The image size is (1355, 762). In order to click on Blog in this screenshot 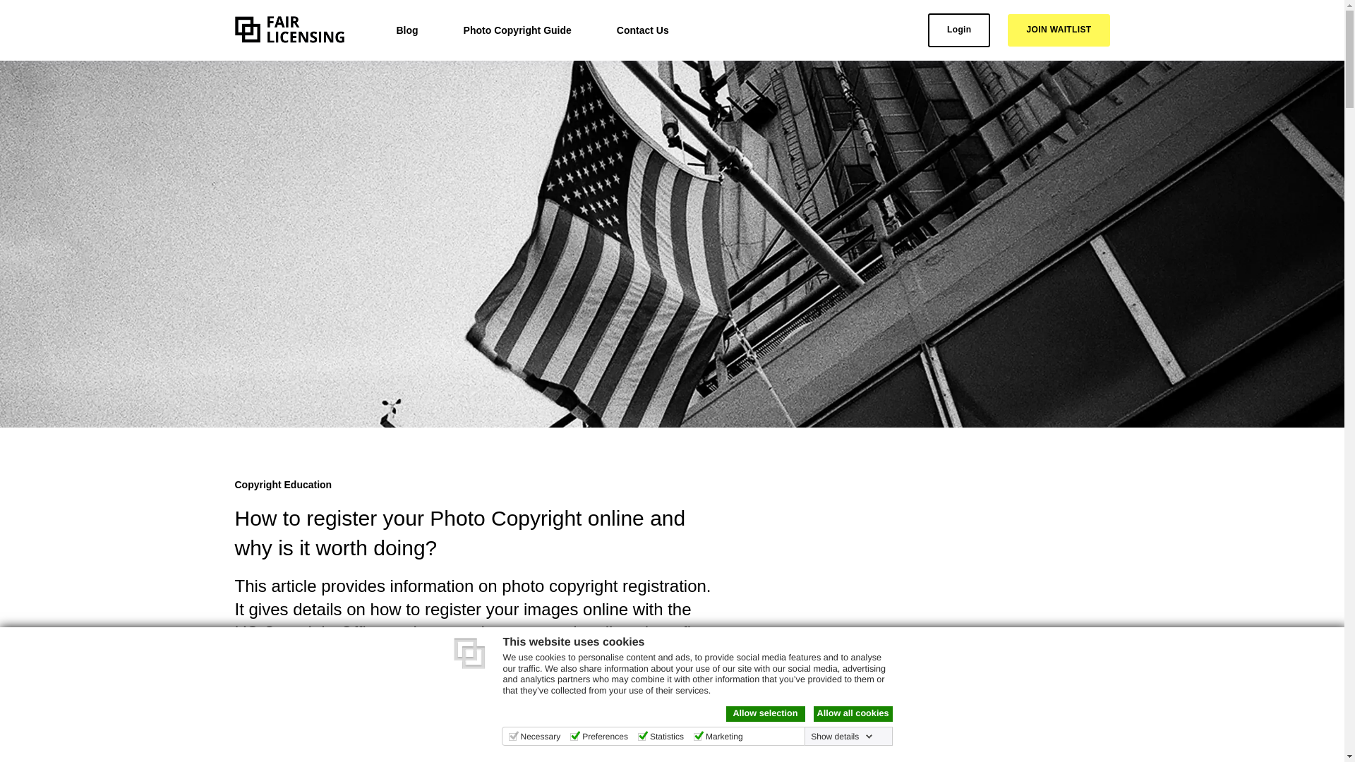, I will do `click(408, 30)`.